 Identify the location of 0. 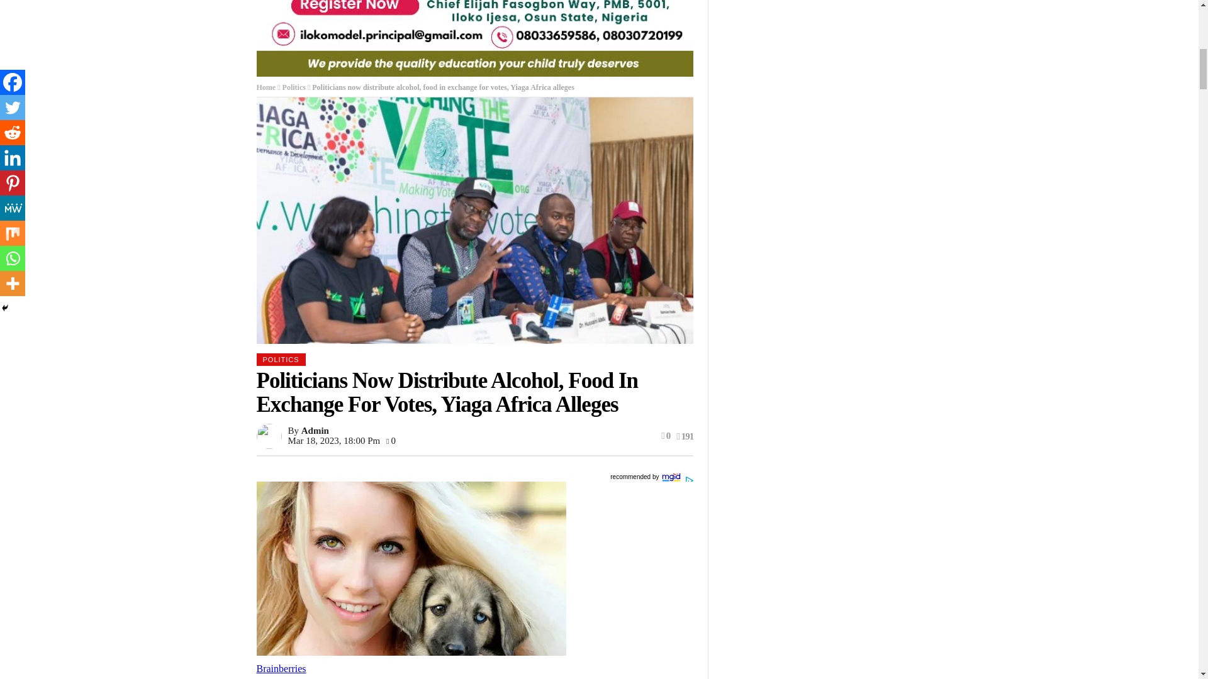
(391, 440).